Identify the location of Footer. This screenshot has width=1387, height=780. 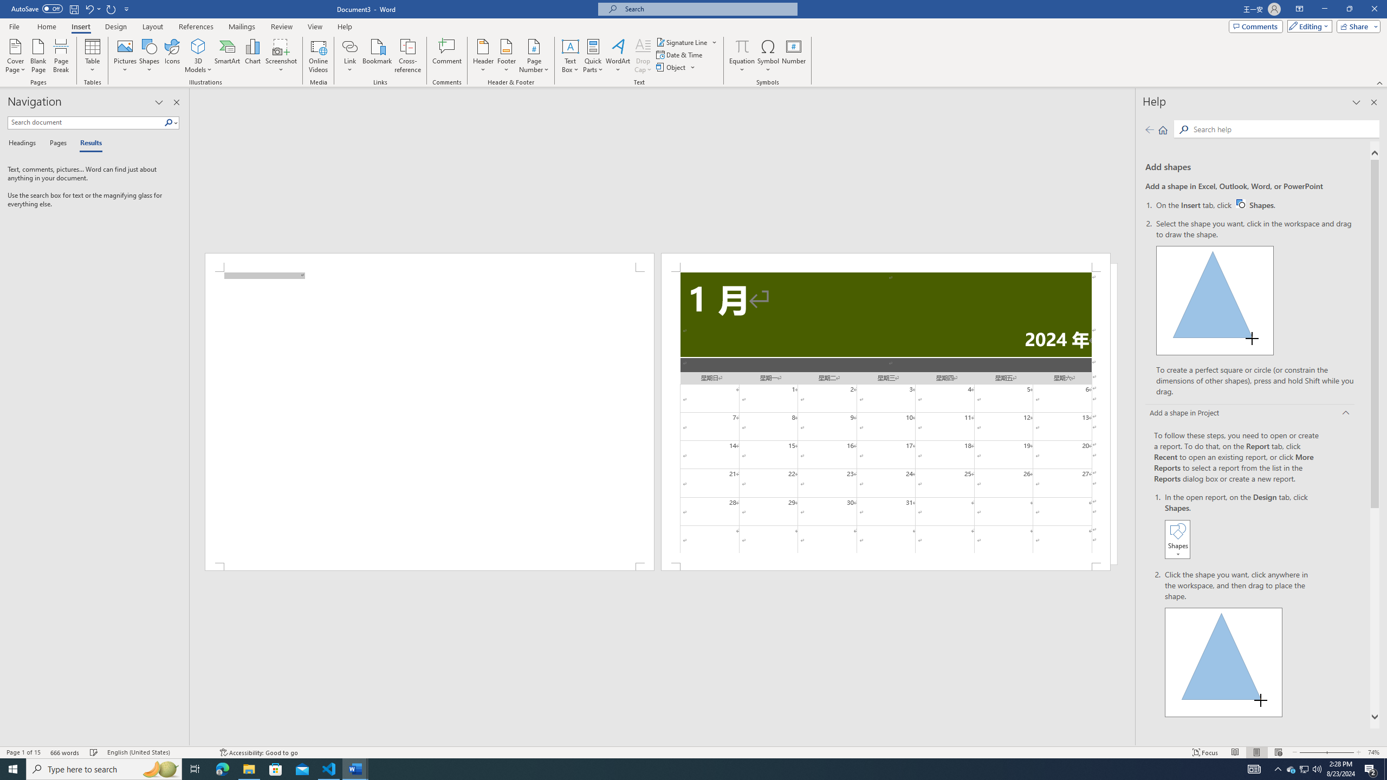
(506, 56).